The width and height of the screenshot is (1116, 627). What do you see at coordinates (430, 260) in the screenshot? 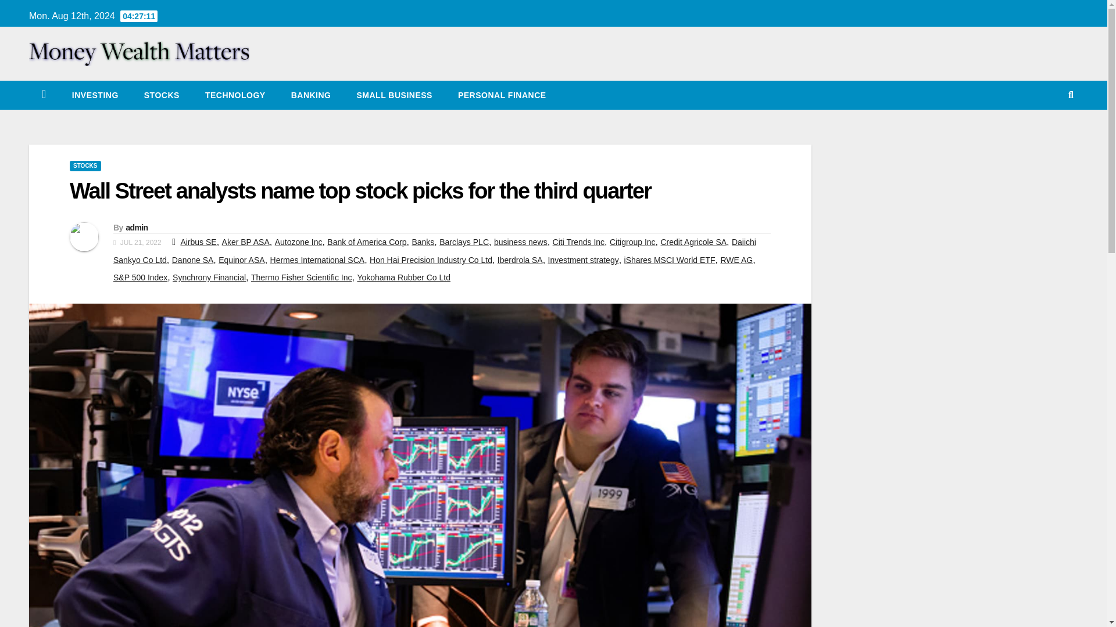
I see `Hon Hai Precision Industry Co Ltd` at bounding box center [430, 260].